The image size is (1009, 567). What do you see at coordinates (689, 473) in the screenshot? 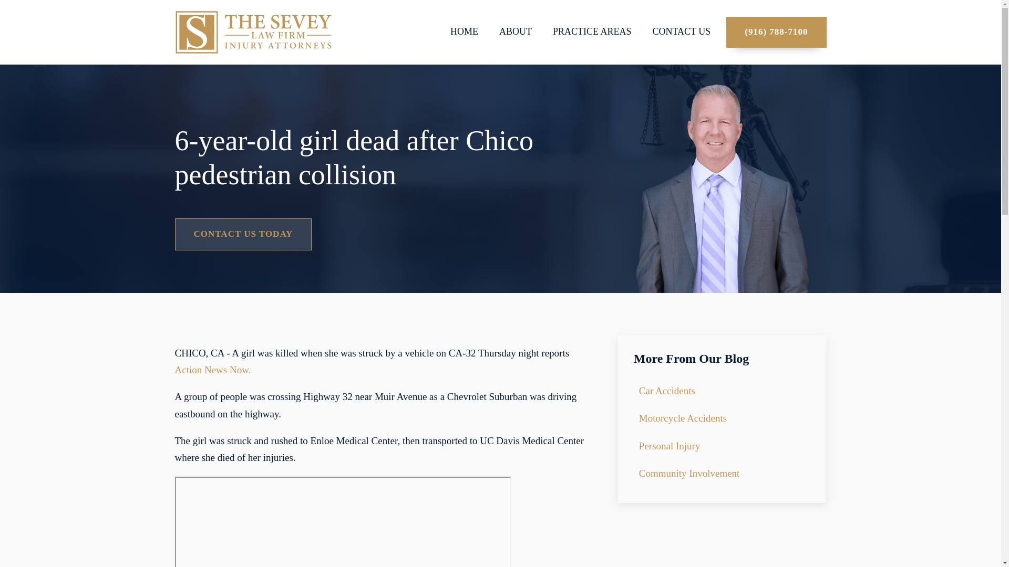
I see `Community Involvement` at bounding box center [689, 473].